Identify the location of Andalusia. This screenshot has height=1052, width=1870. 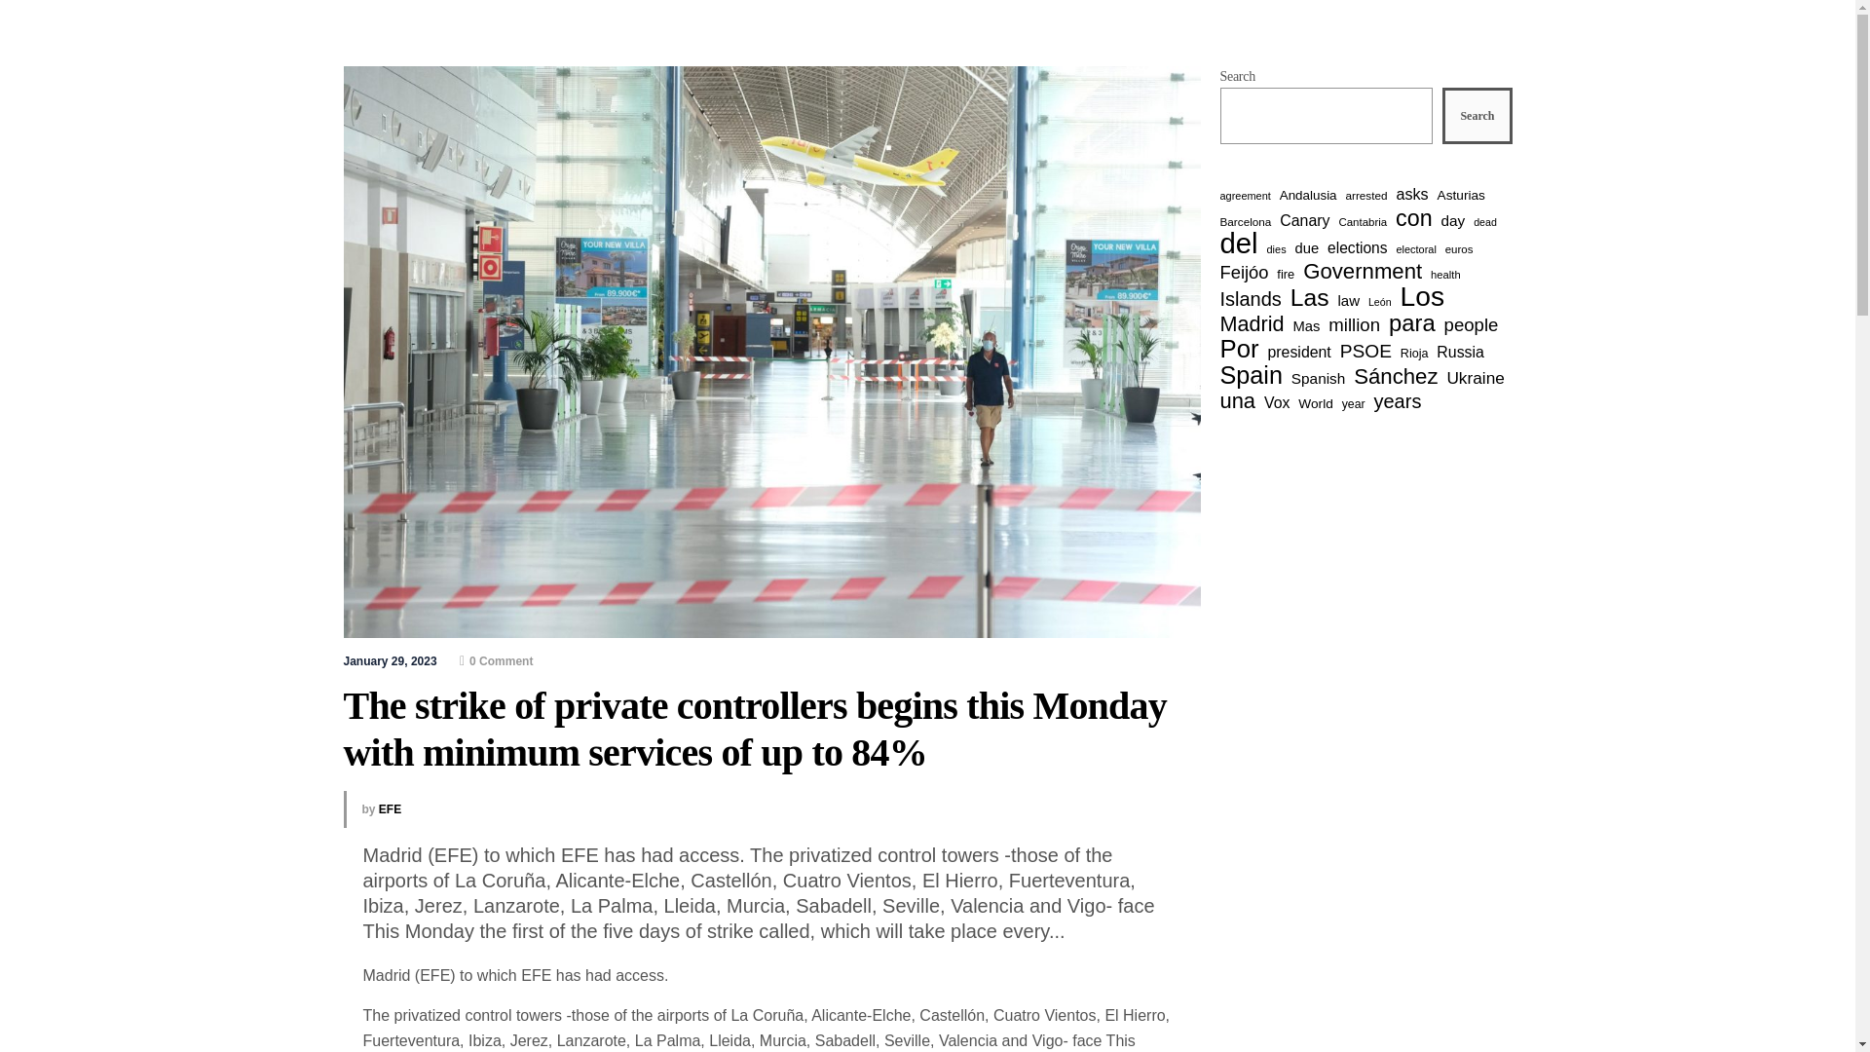
(1307, 195).